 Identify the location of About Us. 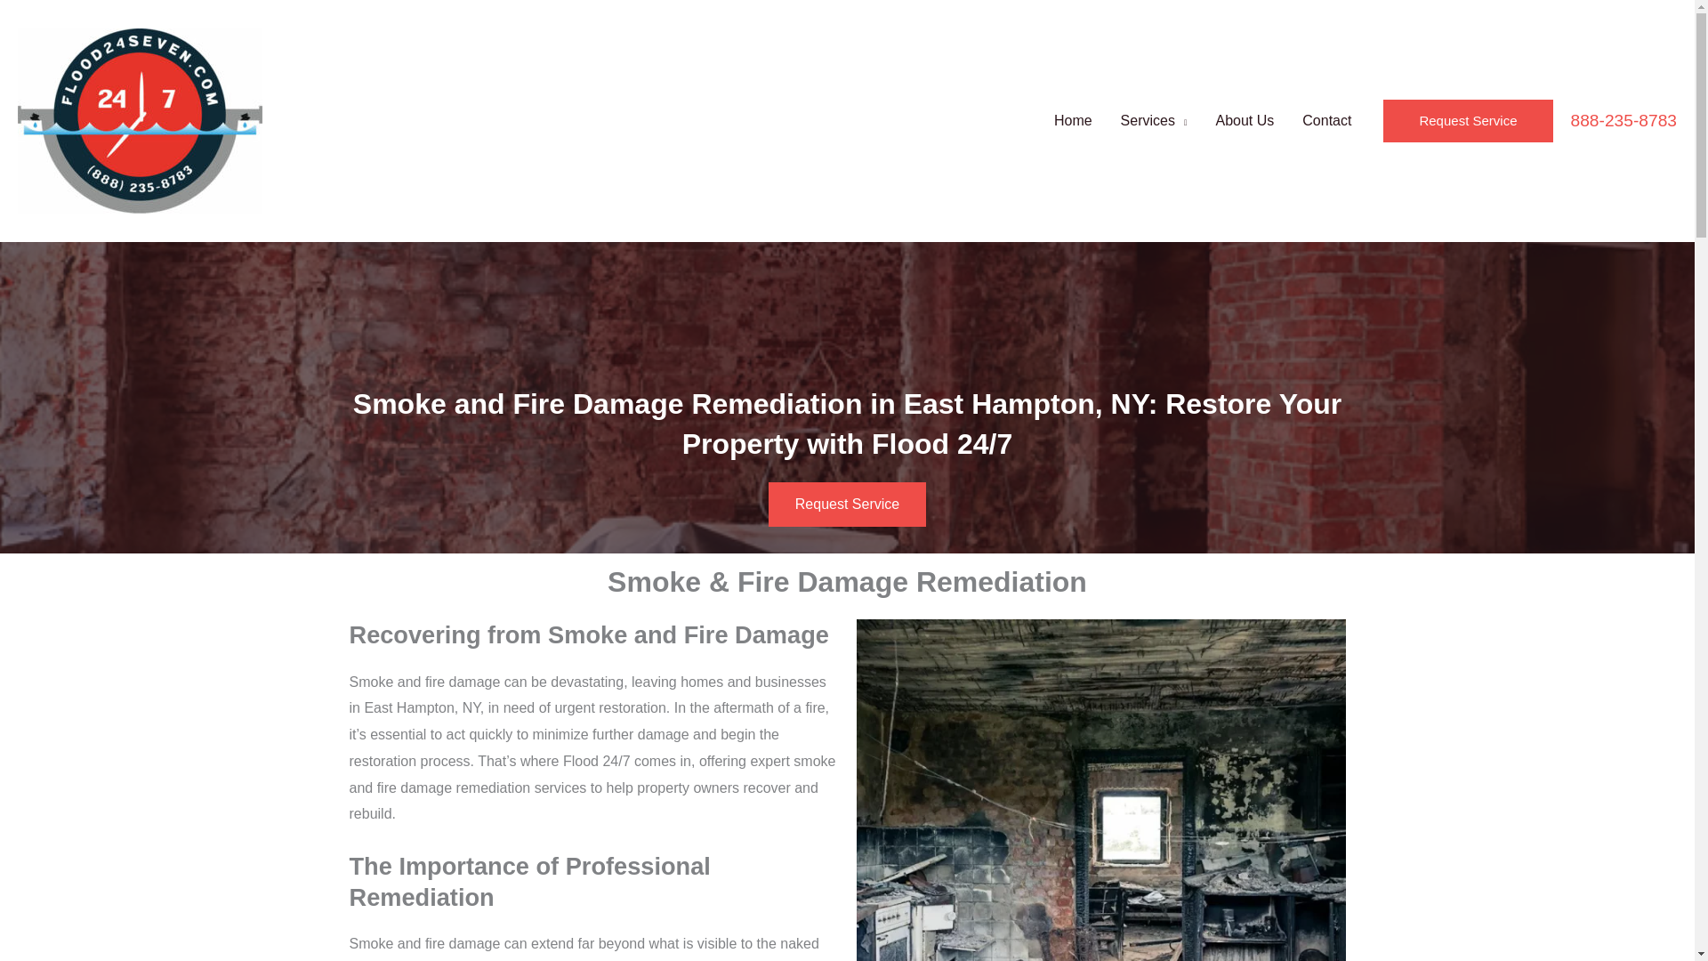
(1244, 121).